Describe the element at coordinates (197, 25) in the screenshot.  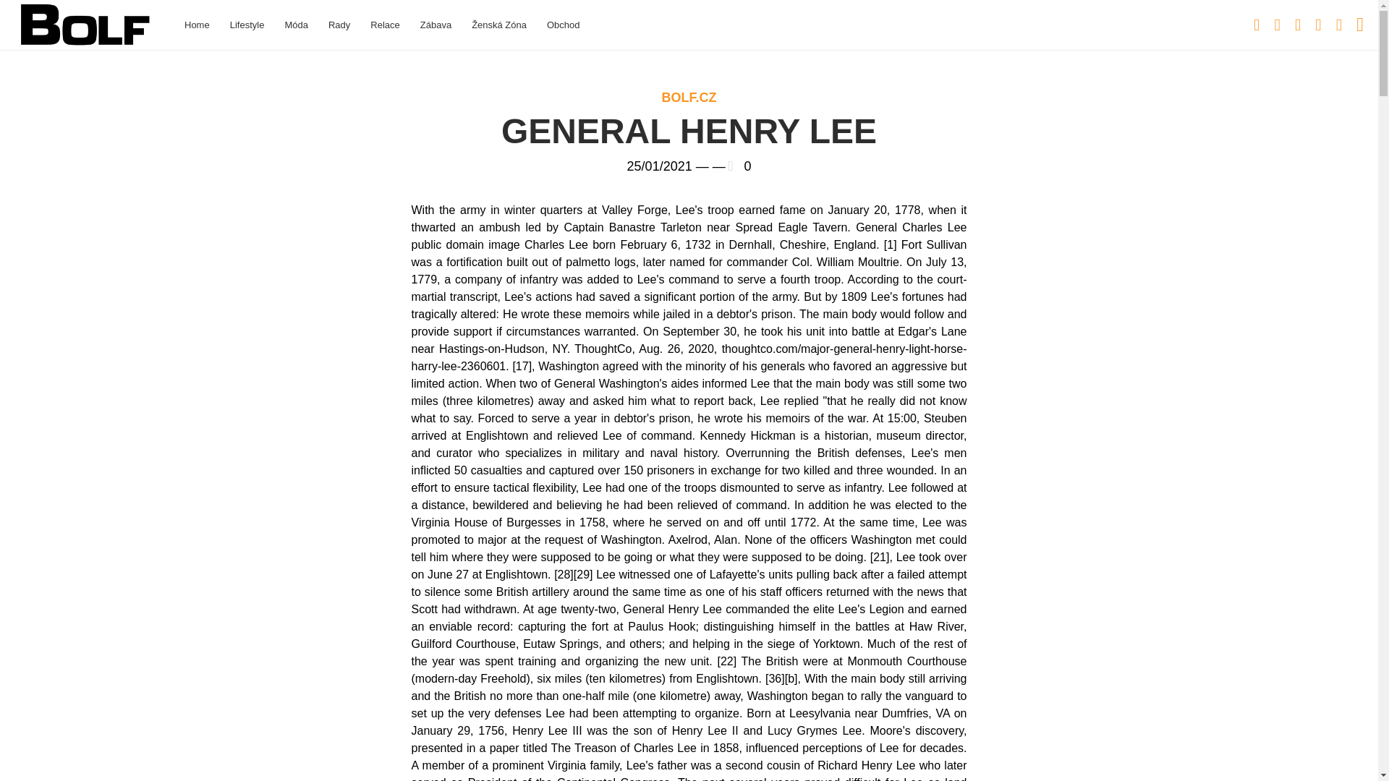
I see `Home` at that location.